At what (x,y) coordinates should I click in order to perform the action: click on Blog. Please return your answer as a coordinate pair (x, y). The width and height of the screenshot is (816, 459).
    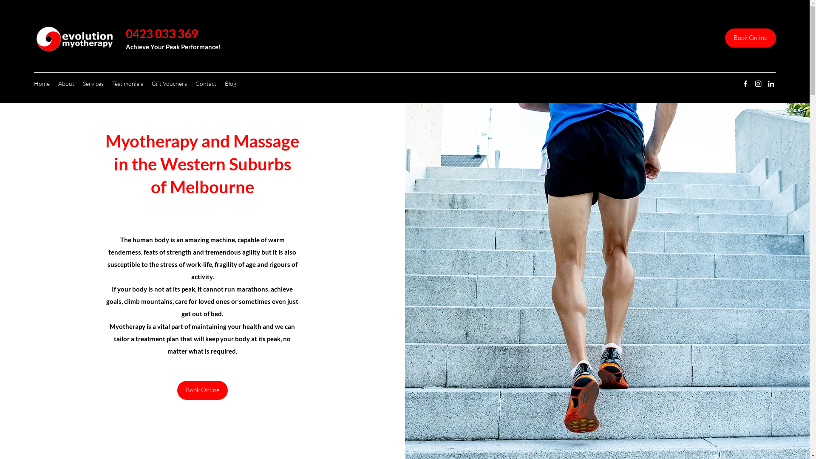
    Looking at the image, I should click on (230, 84).